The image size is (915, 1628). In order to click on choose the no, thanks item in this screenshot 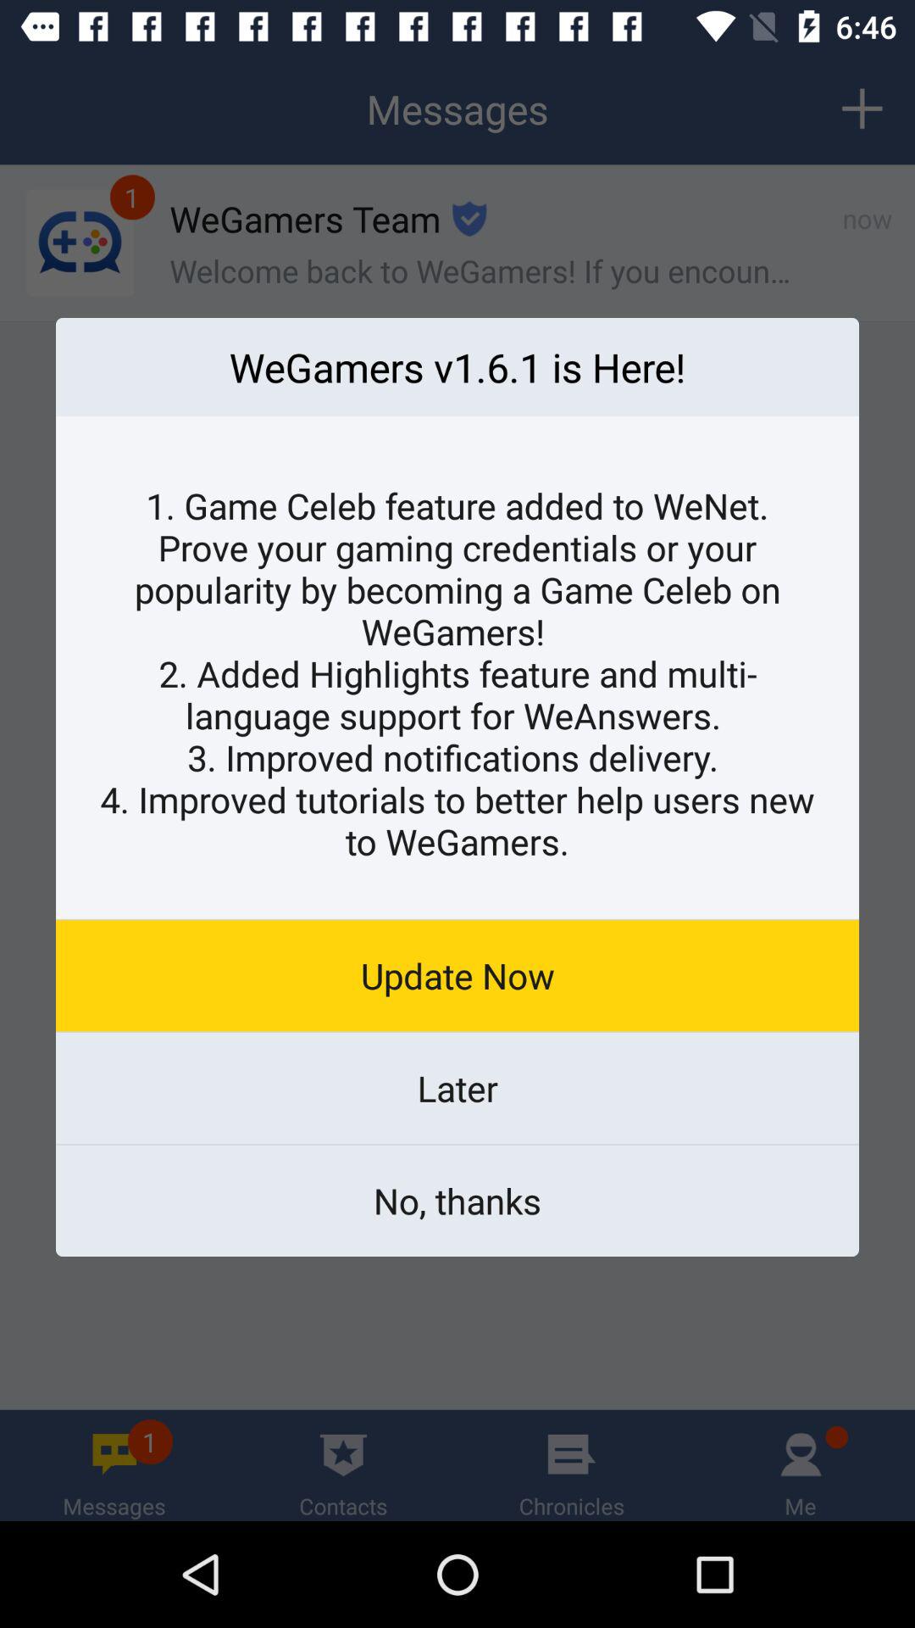, I will do `click(457, 1201)`.